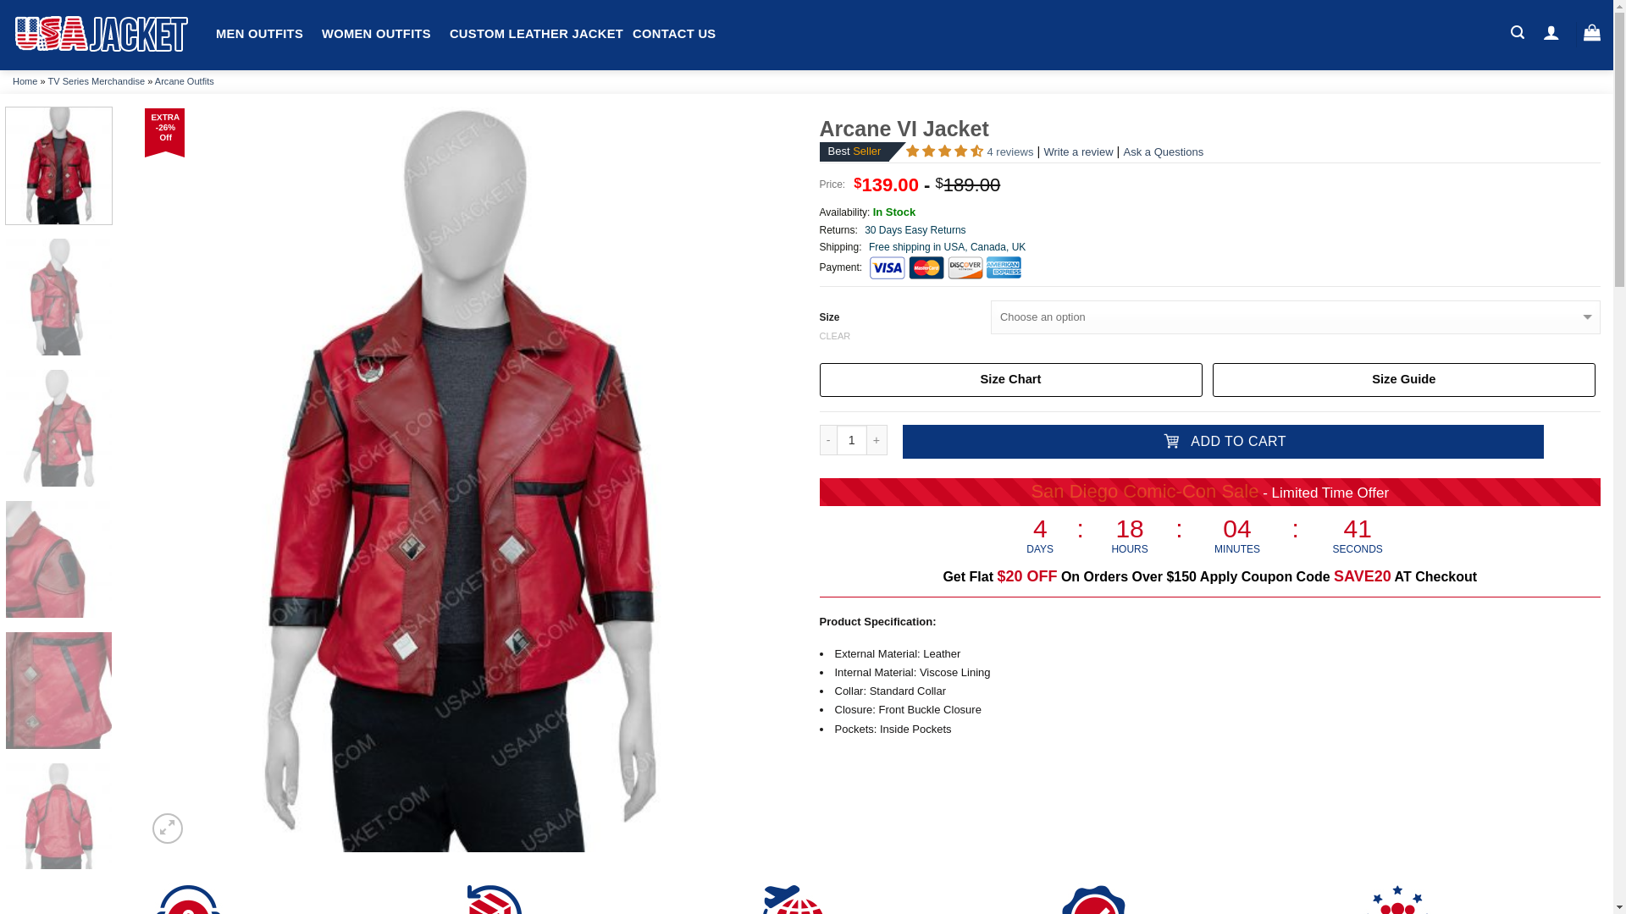 This screenshot has width=1626, height=914. I want to click on WOMEN OUTFITS, so click(376, 34).